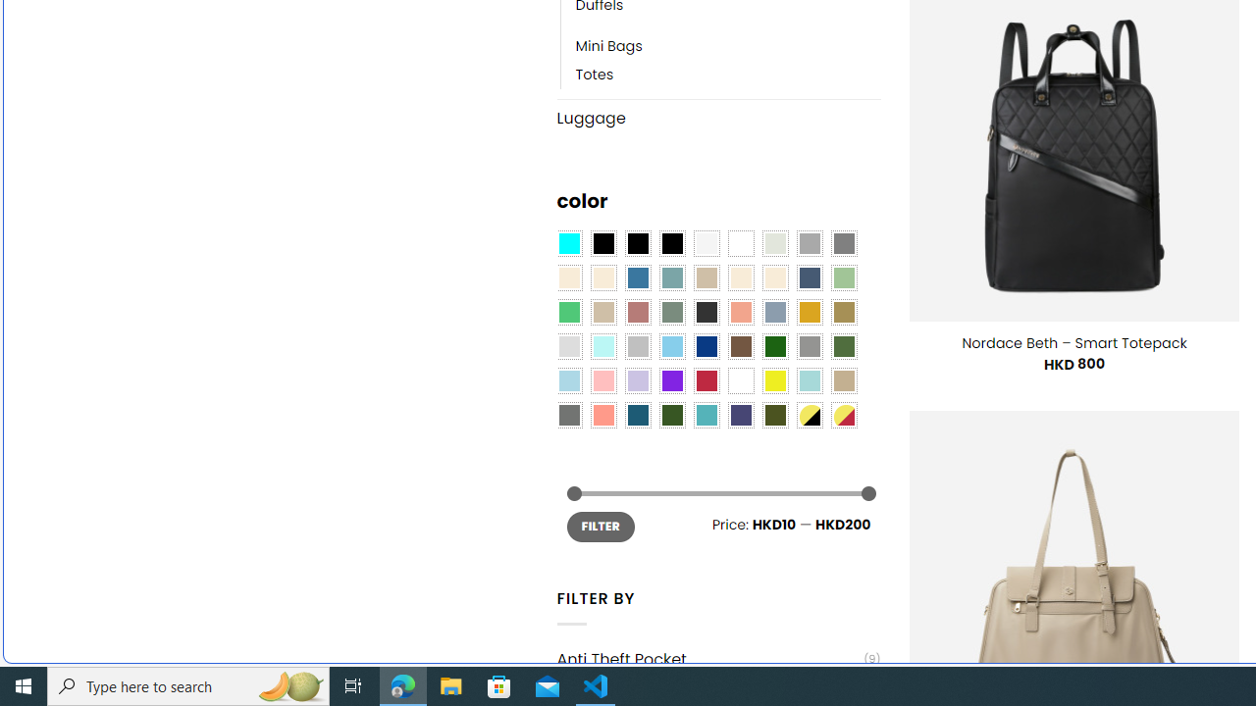  Describe the element at coordinates (638, 244) in the screenshot. I see `Black` at that location.